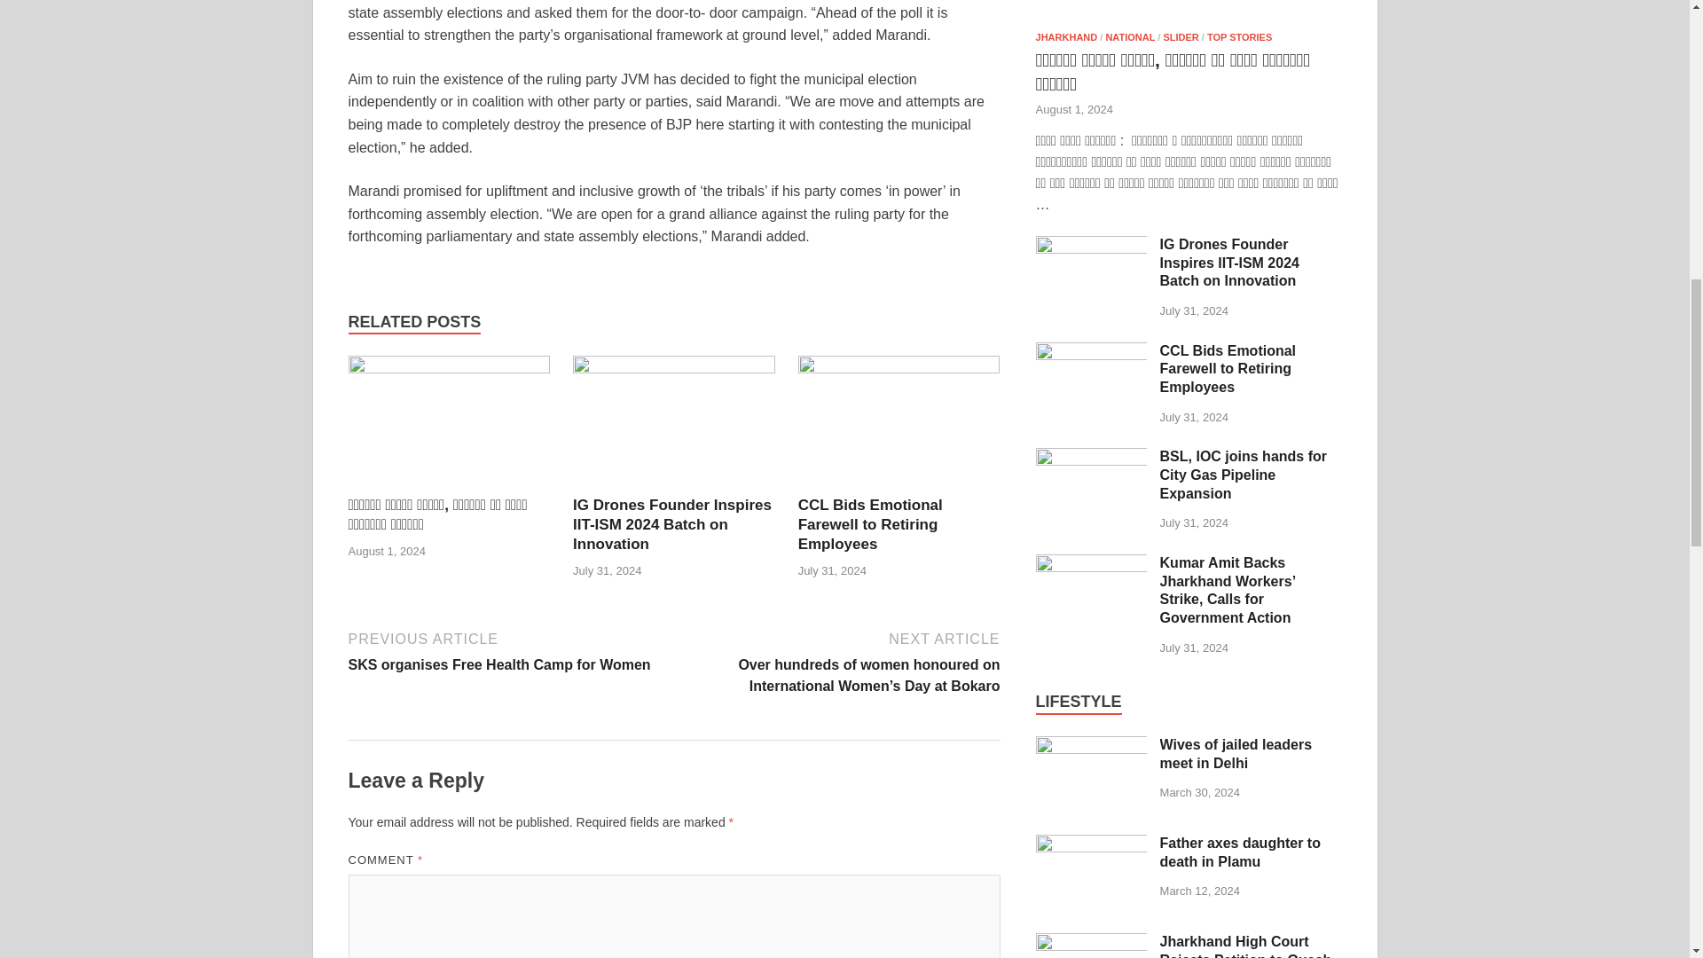 This screenshot has width=1703, height=958. I want to click on IG Drones Founder Inspires IIT-ISM 2024 Batch on Innovation, so click(1091, 246).